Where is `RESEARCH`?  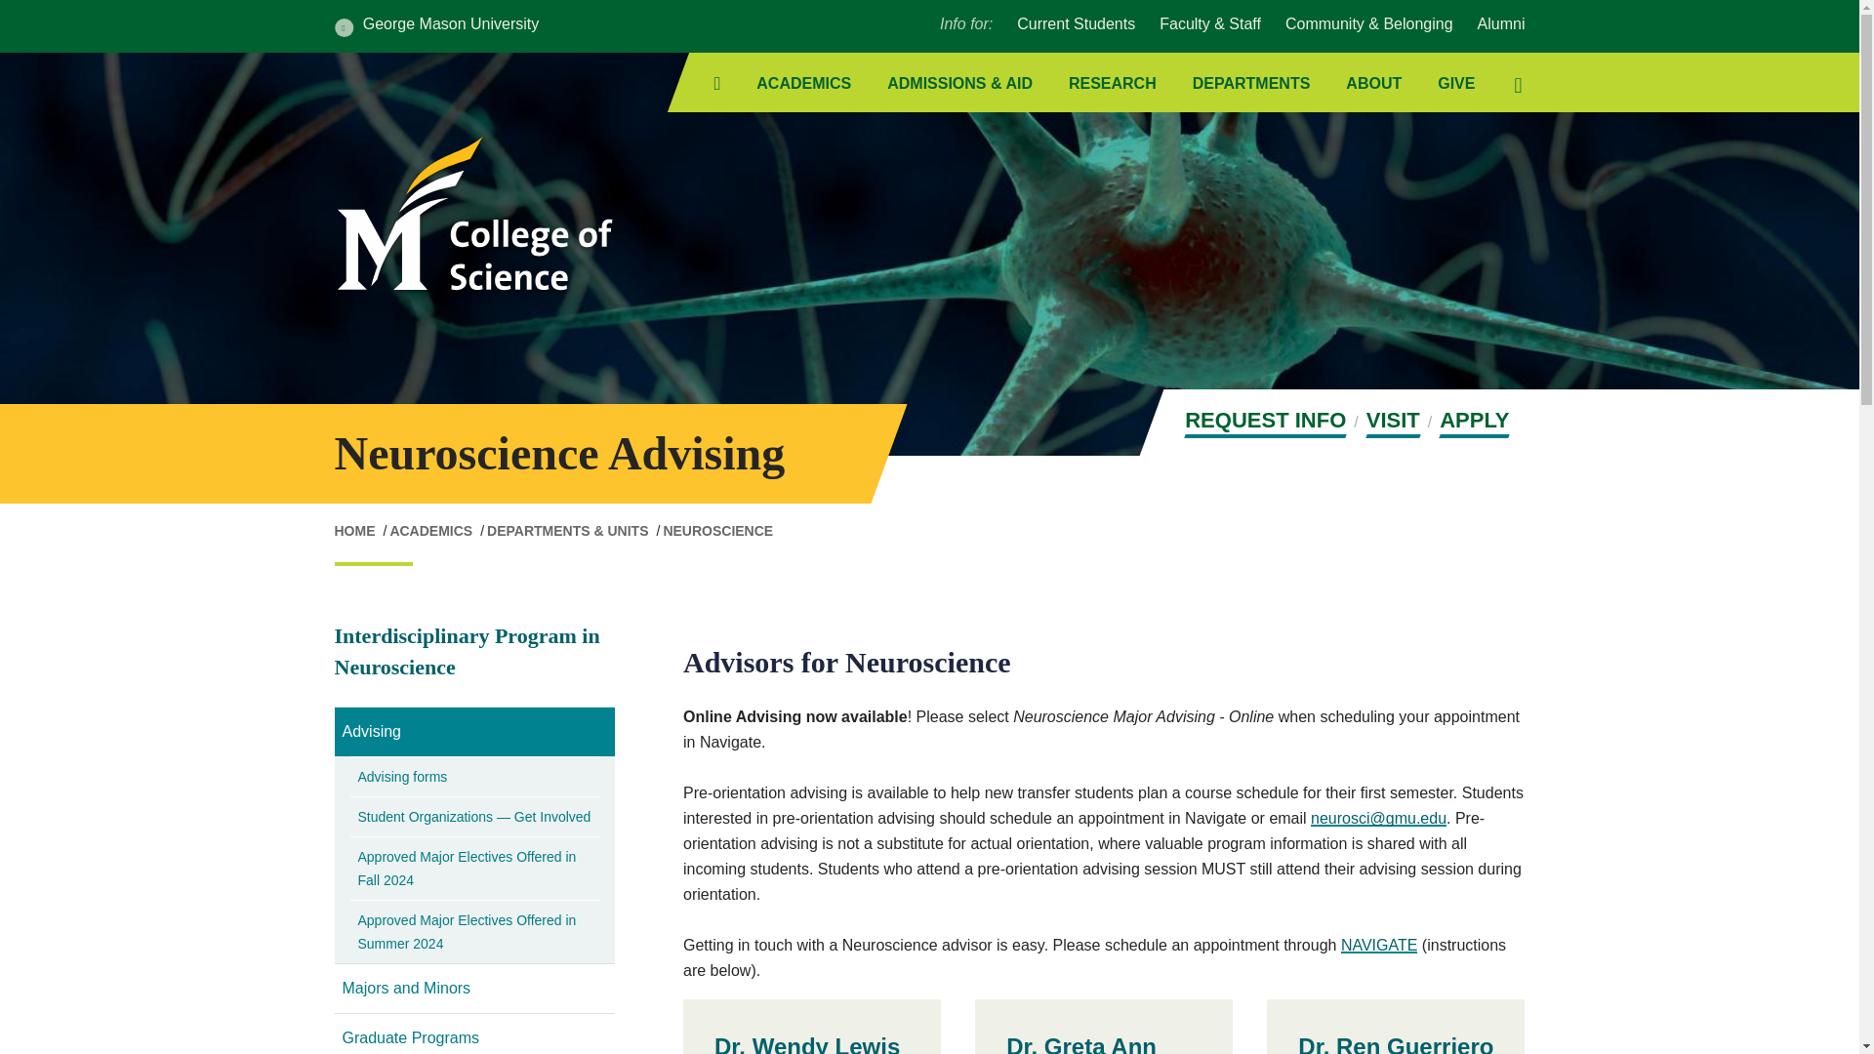 RESEARCH is located at coordinates (1112, 84).